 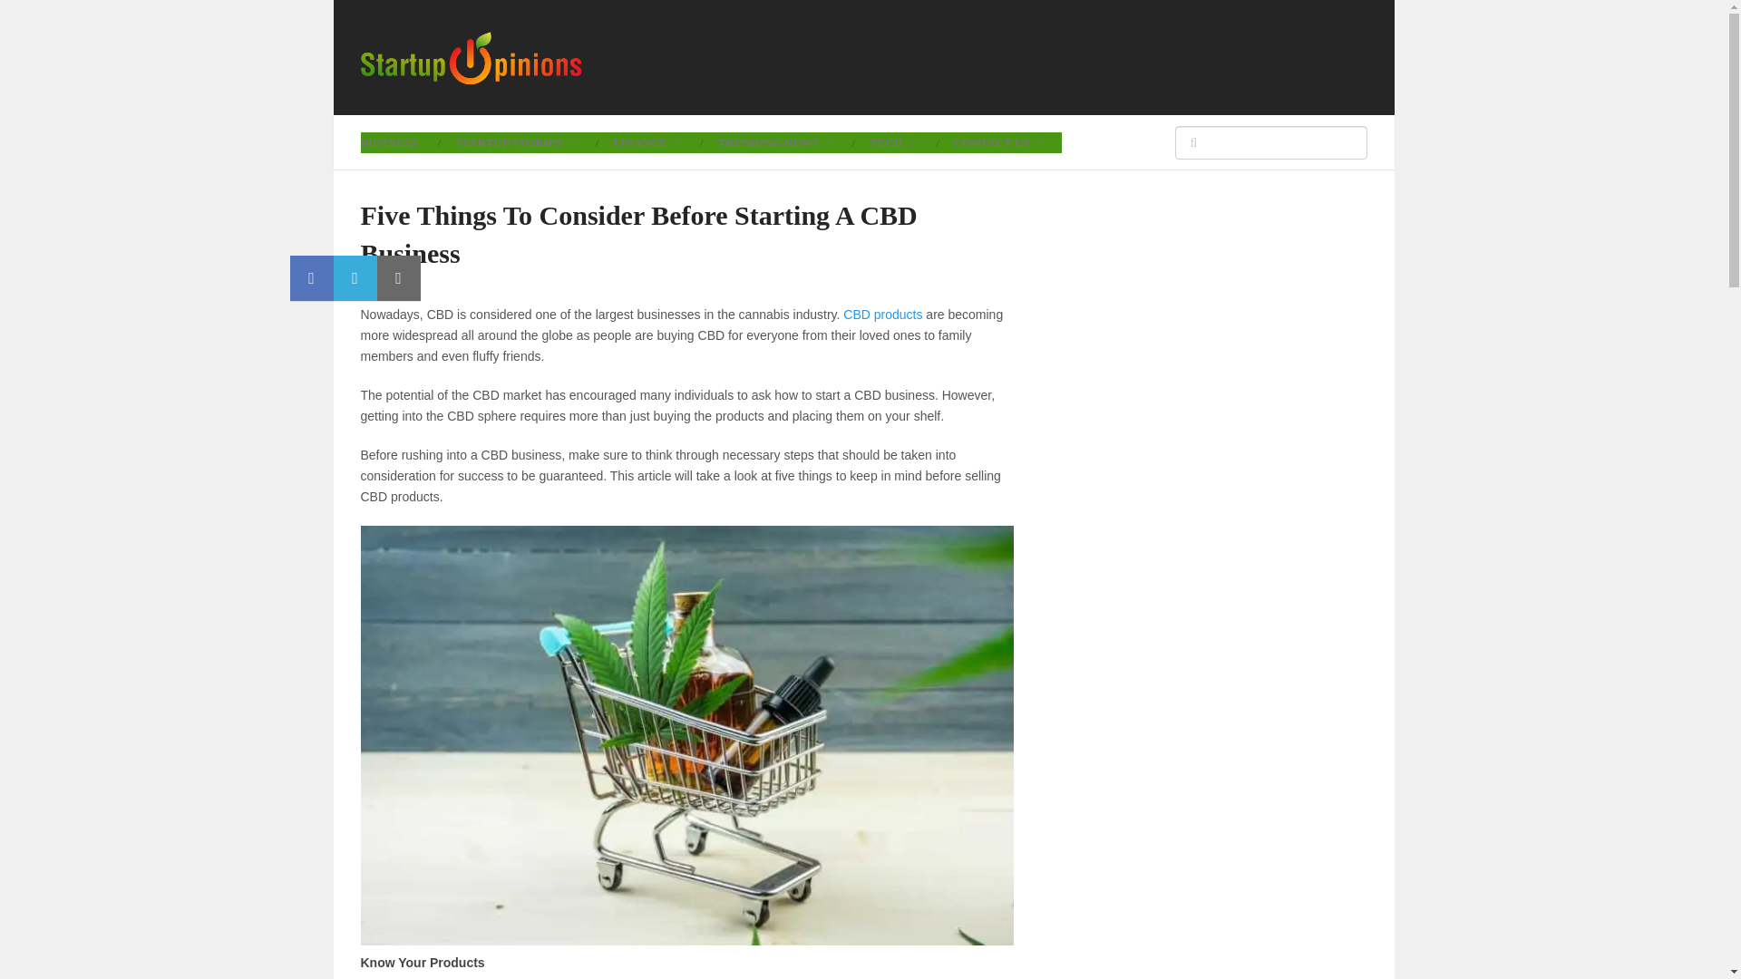 What do you see at coordinates (892, 141) in the screenshot?
I see `TECH` at bounding box center [892, 141].